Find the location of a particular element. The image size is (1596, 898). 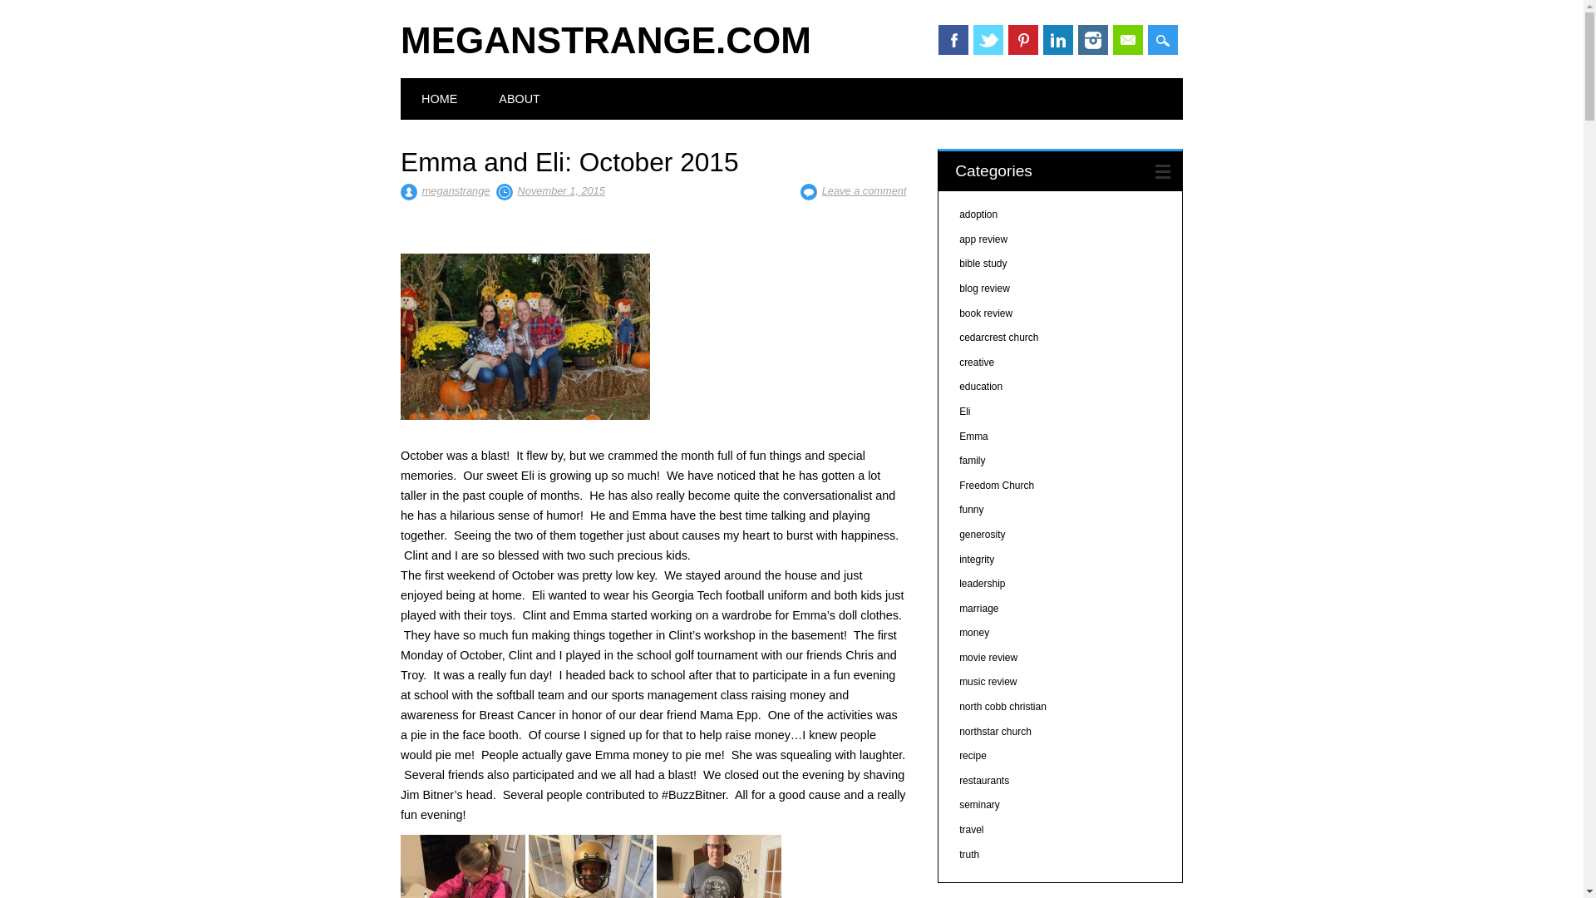

MEGANSTRANGE.COM is located at coordinates (605, 40).